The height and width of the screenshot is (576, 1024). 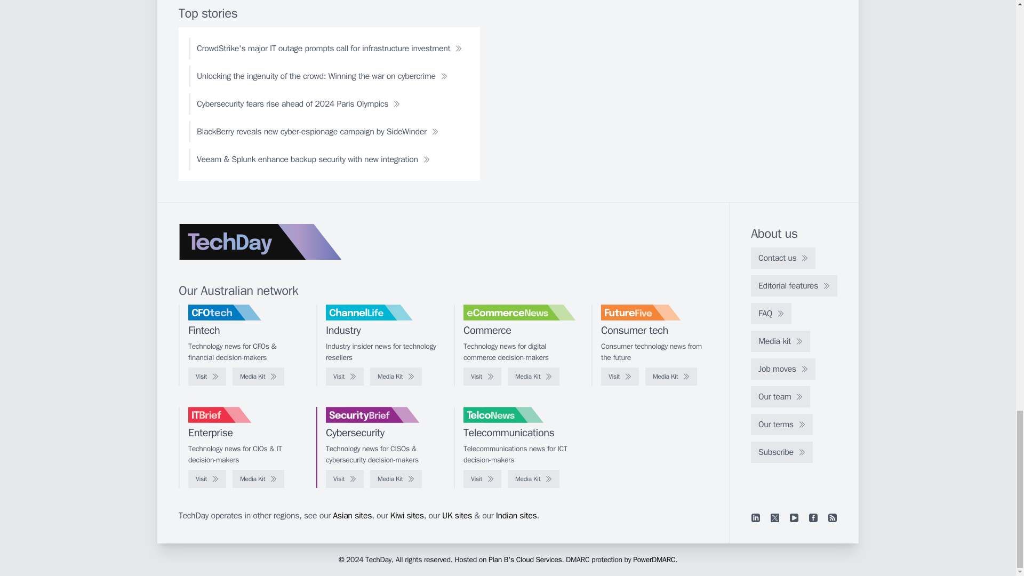 What do you see at coordinates (207, 377) in the screenshot?
I see `Visit` at bounding box center [207, 377].